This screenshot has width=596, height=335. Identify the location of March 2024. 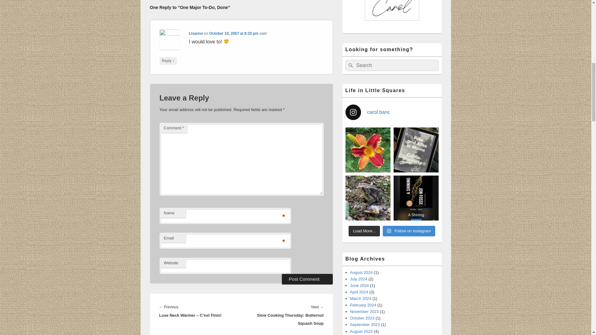
(361, 298).